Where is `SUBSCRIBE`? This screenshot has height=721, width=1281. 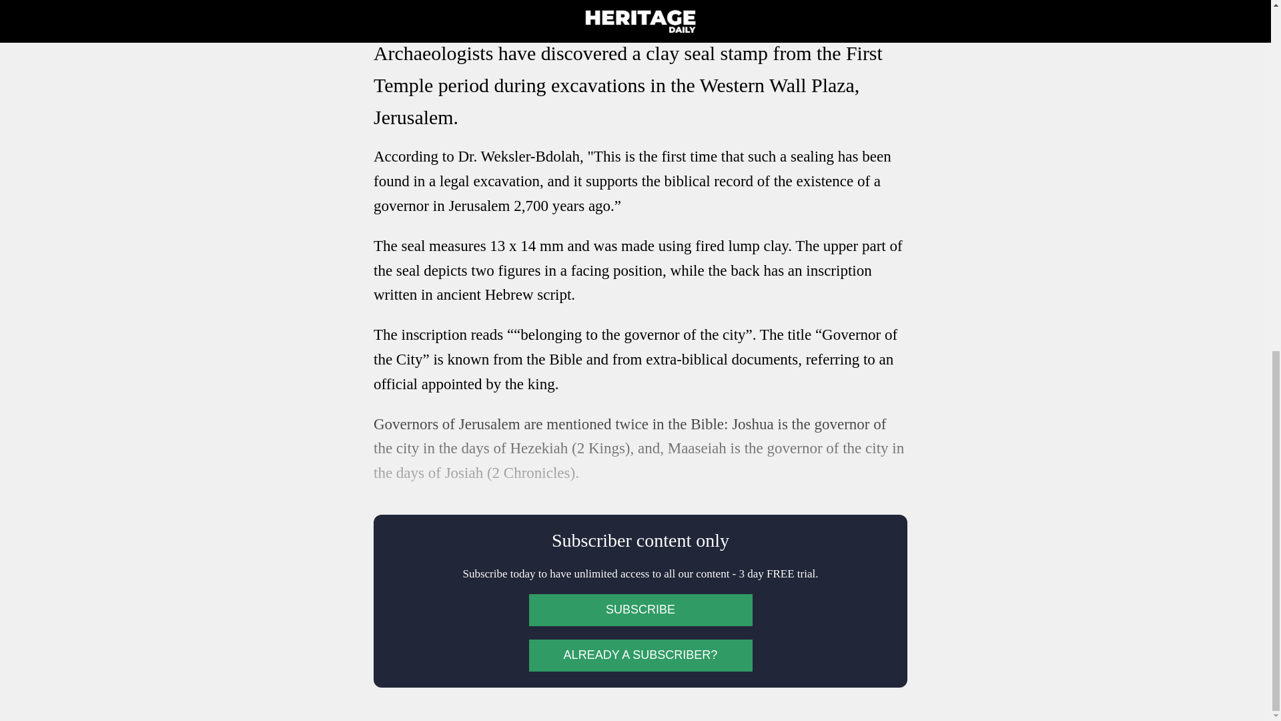 SUBSCRIBE is located at coordinates (640, 610).